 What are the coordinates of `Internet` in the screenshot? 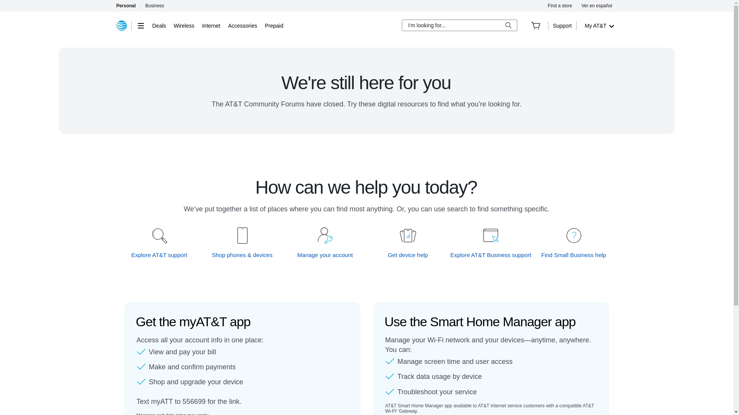 It's located at (211, 25).